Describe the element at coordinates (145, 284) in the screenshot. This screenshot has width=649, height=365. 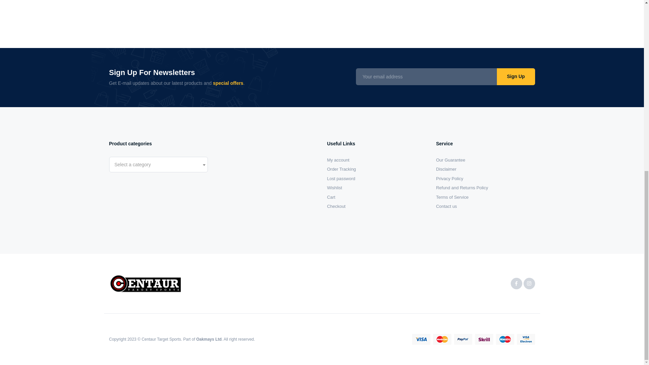
I see `Centaur Target Sports` at that location.